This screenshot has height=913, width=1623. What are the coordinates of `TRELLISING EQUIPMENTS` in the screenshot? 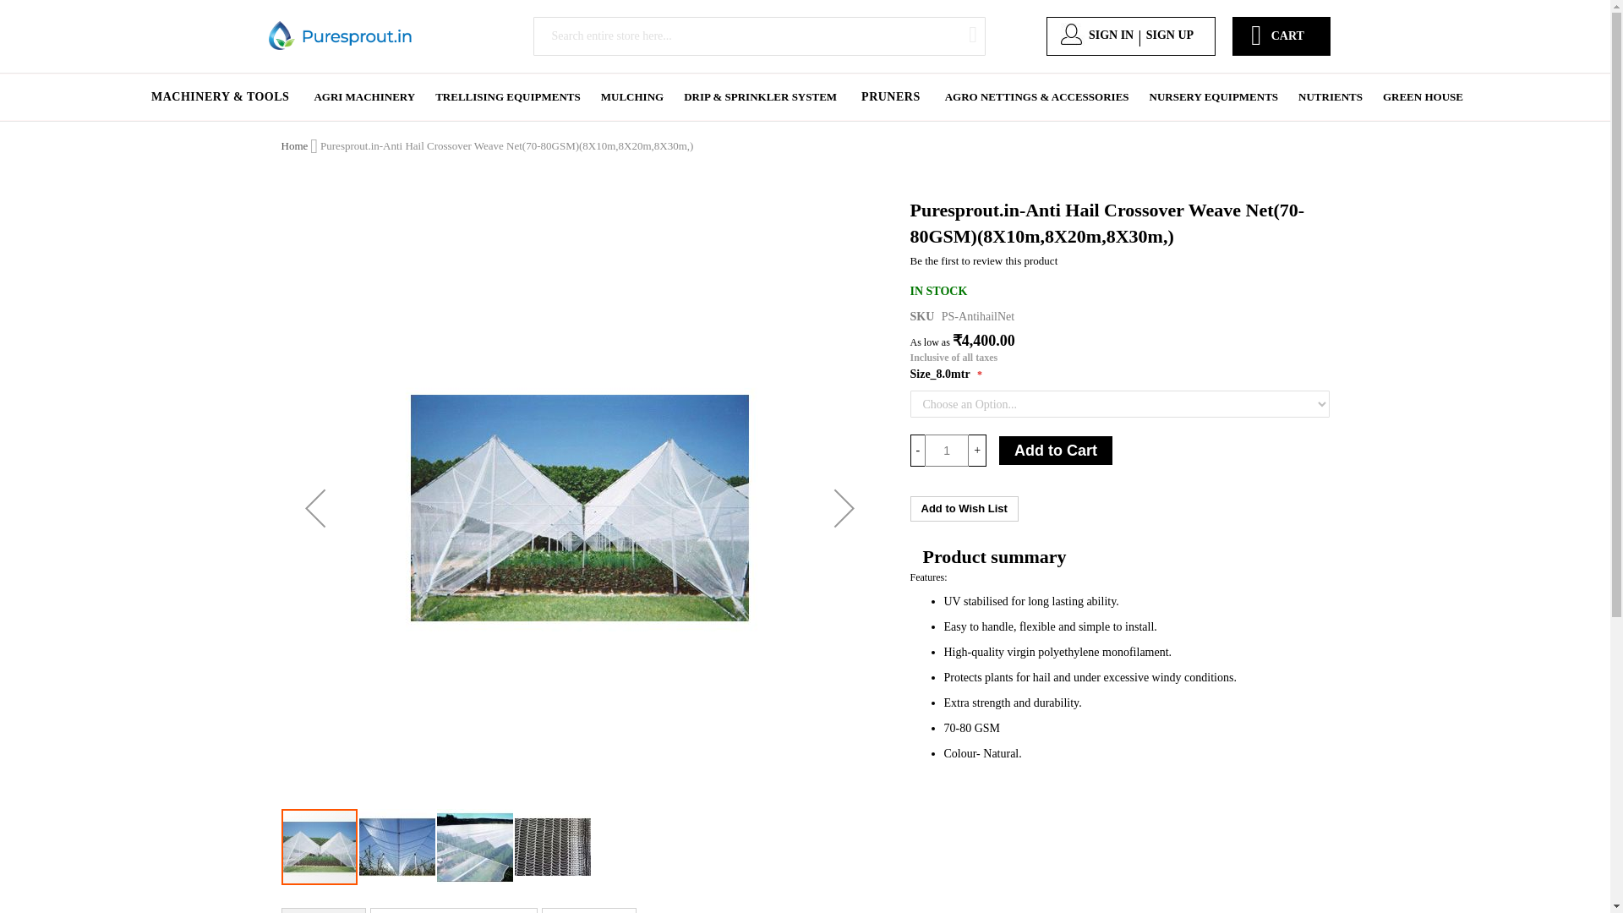 It's located at (507, 96).